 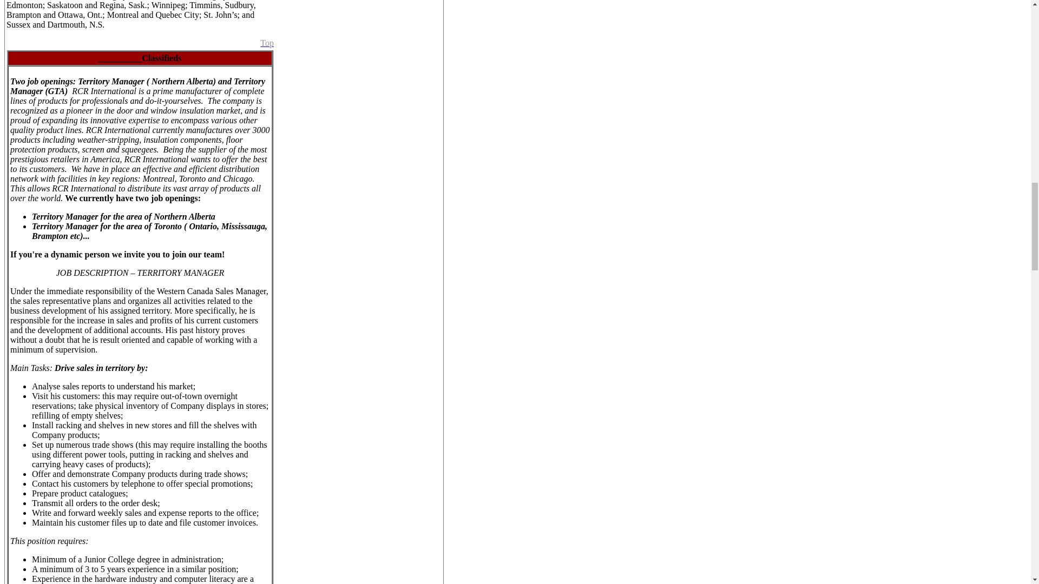 I want to click on Top, so click(x=267, y=43).